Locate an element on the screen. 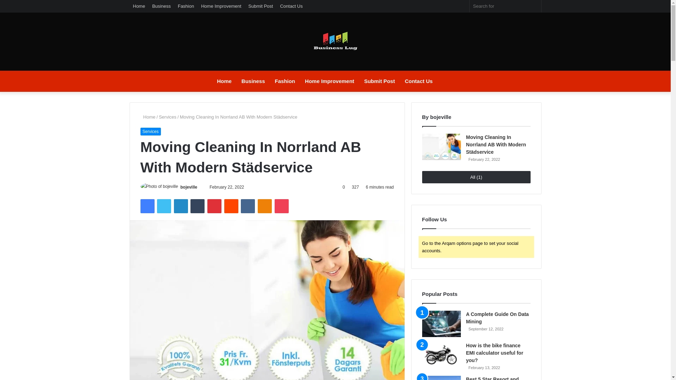 The height and width of the screenshot is (380, 676). Fashion is located at coordinates (186, 6).